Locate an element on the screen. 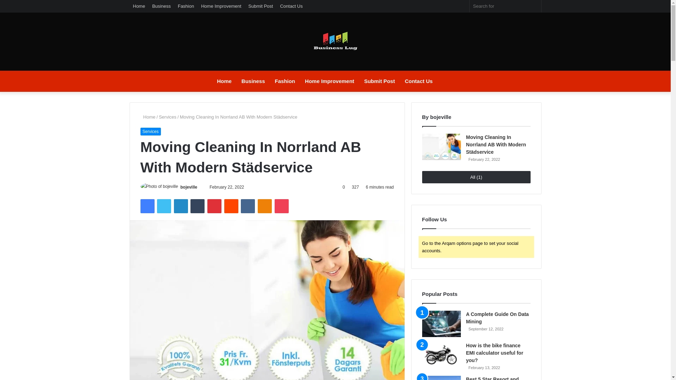 The height and width of the screenshot is (380, 676). Fashion is located at coordinates (186, 6).